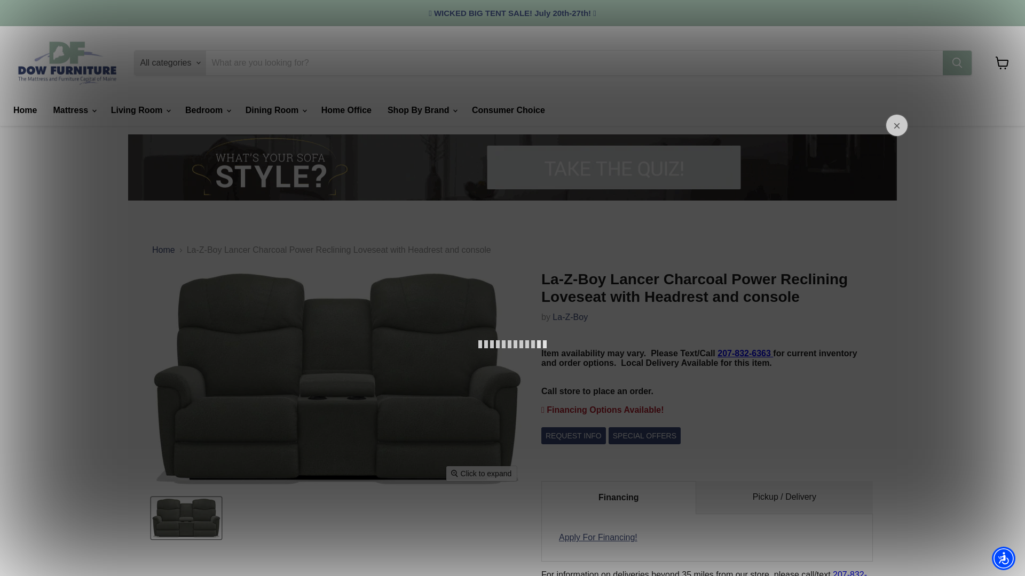 The height and width of the screenshot is (576, 1025). I want to click on La-Z-Boy, so click(570, 317).